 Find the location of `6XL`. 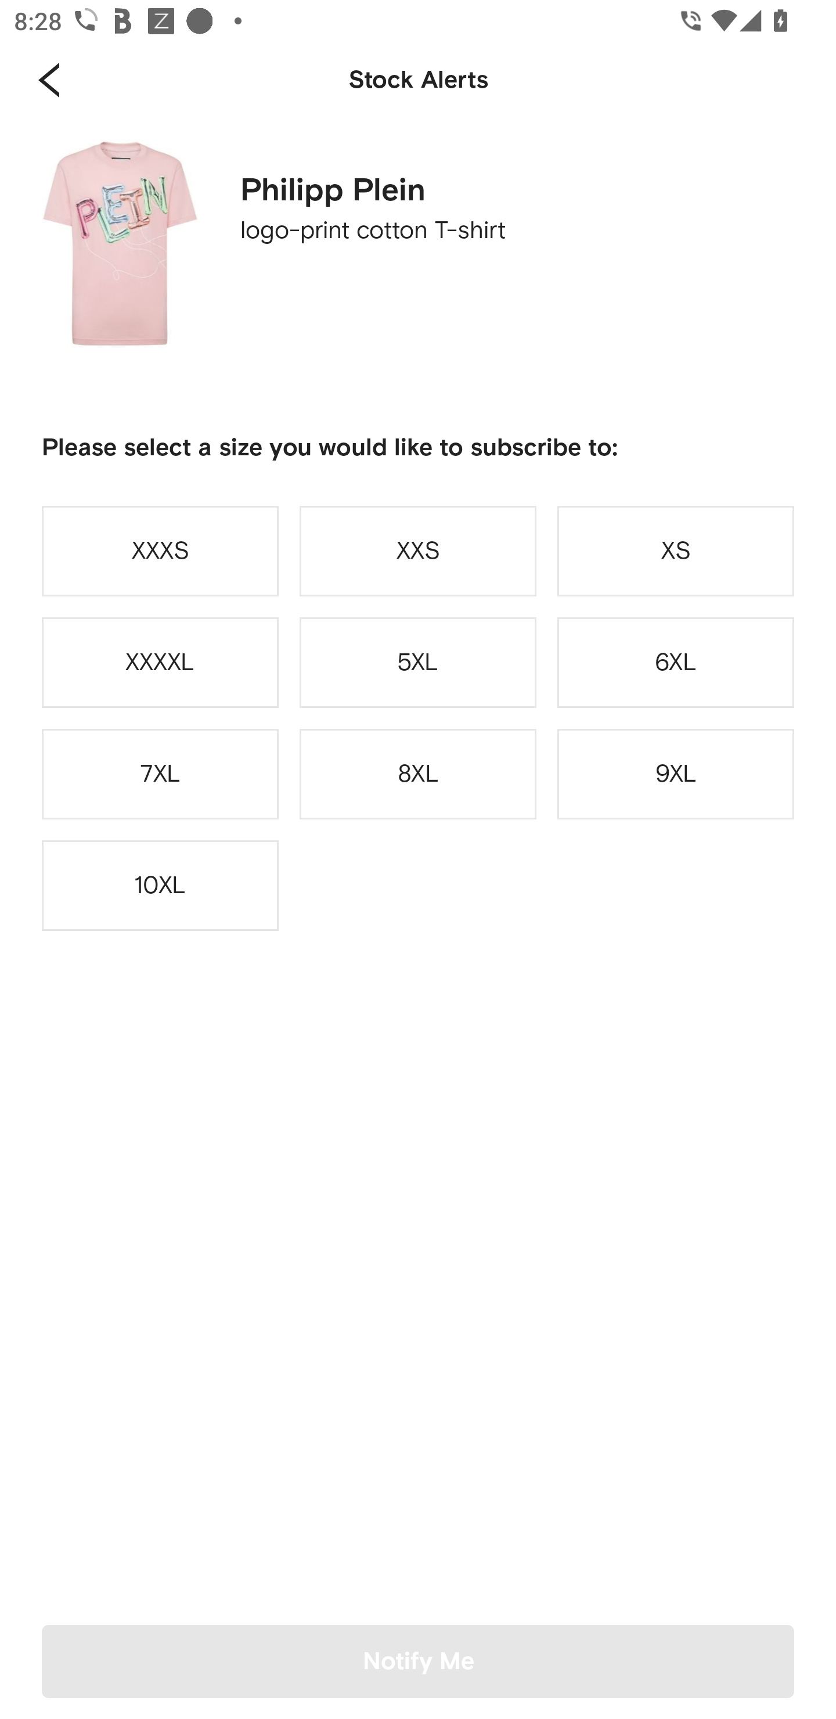

6XL is located at coordinates (676, 662).